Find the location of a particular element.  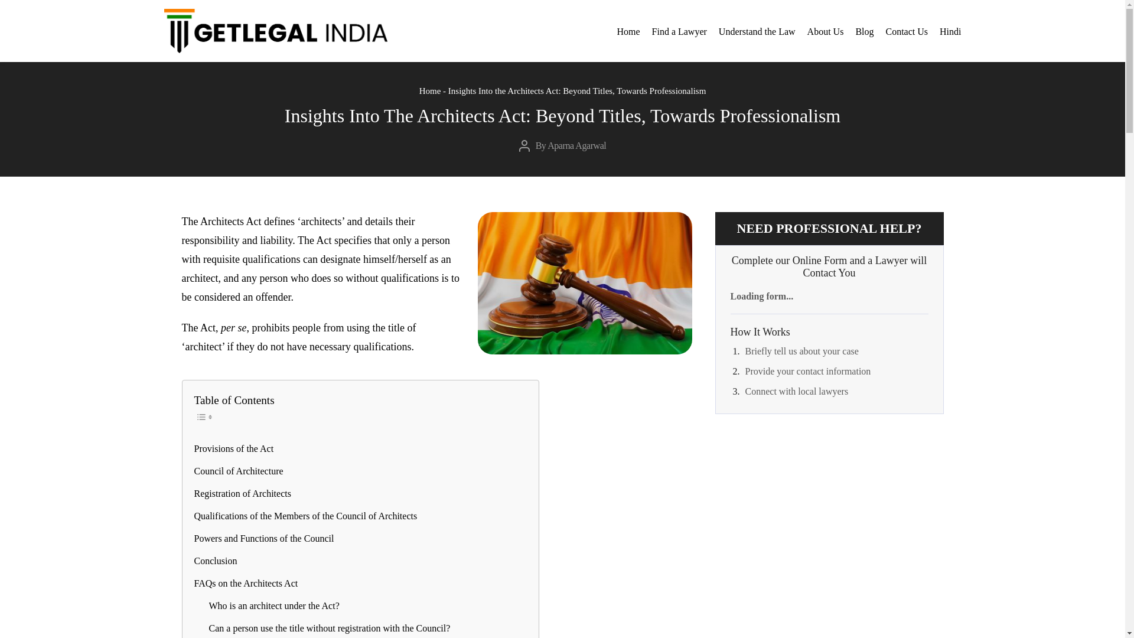

About Us is located at coordinates (826, 32).